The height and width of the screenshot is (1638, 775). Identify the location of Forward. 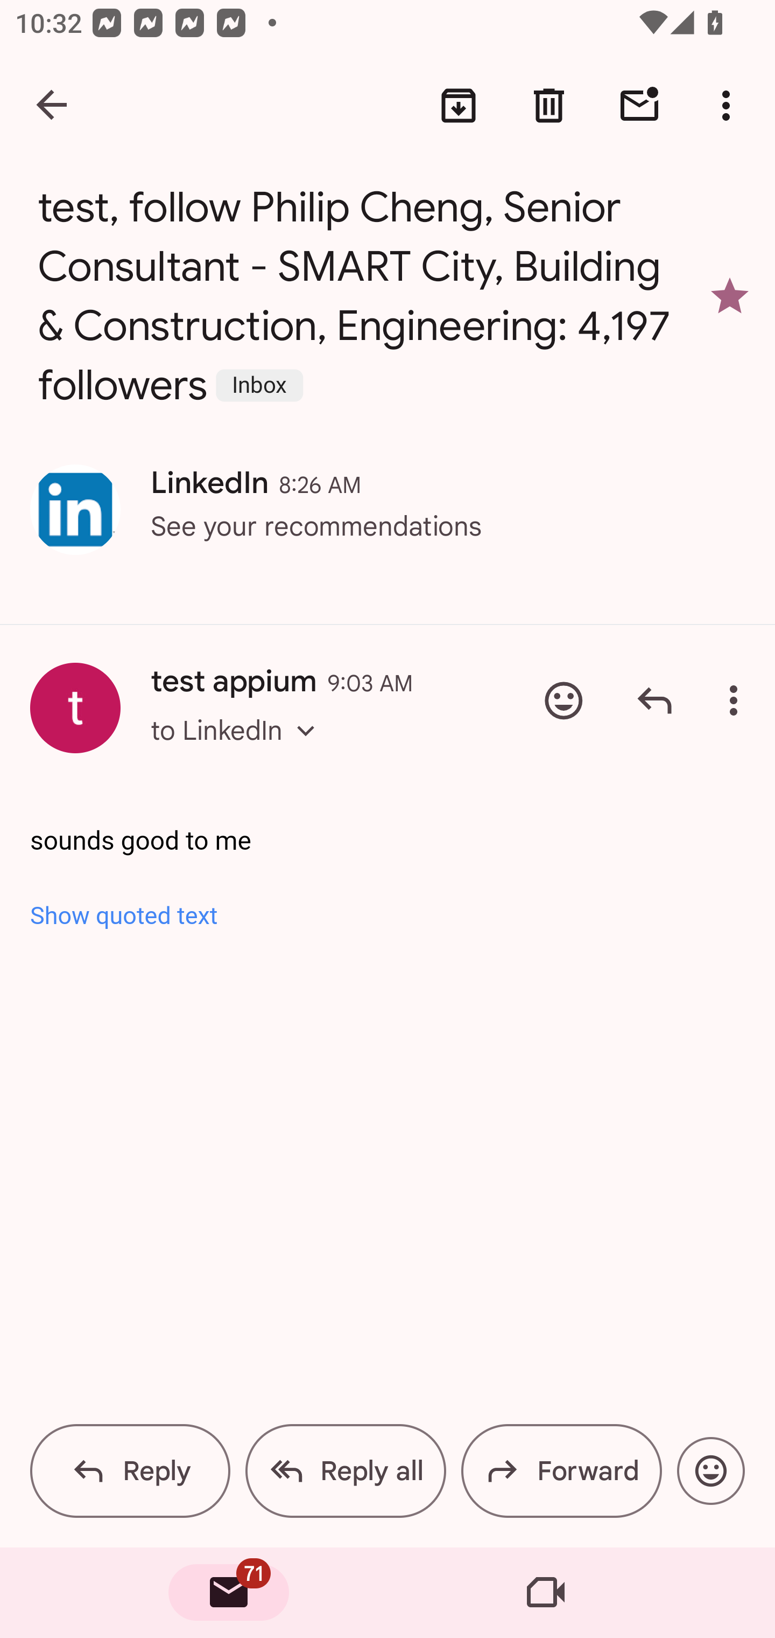
(561, 1471).